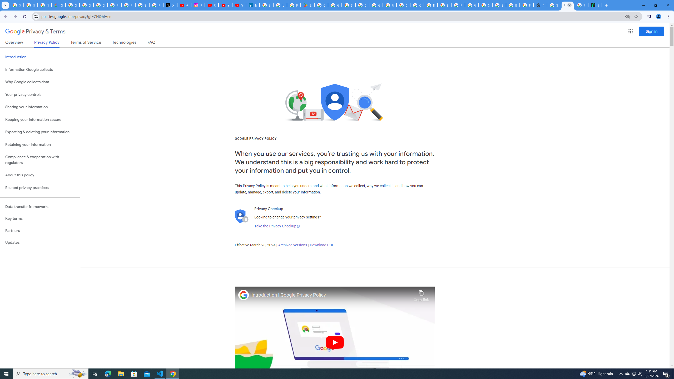 The width and height of the screenshot is (674, 379). I want to click on Archived versions, so click(292, 245).